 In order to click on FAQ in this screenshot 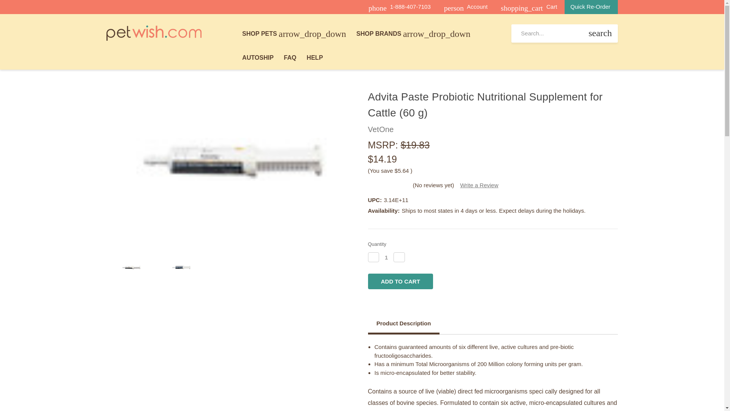, I will do `click(290, 57)`.